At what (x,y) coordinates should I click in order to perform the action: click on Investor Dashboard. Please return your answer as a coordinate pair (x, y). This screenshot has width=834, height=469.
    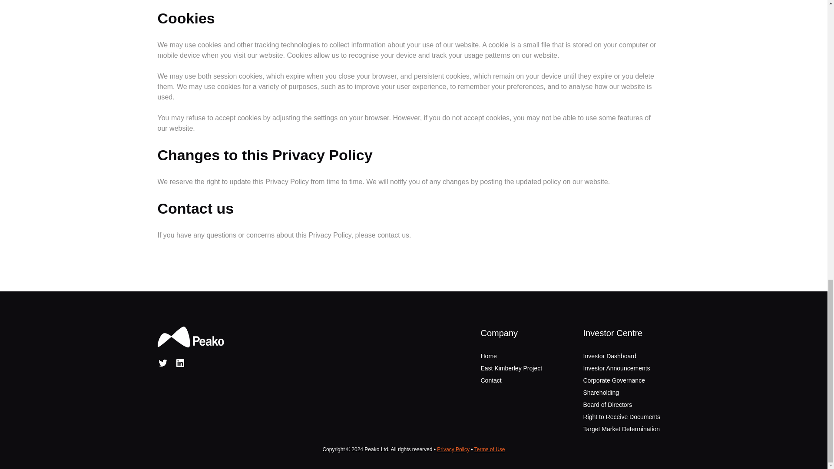
    Looking at the image, I should click on (609, 356).